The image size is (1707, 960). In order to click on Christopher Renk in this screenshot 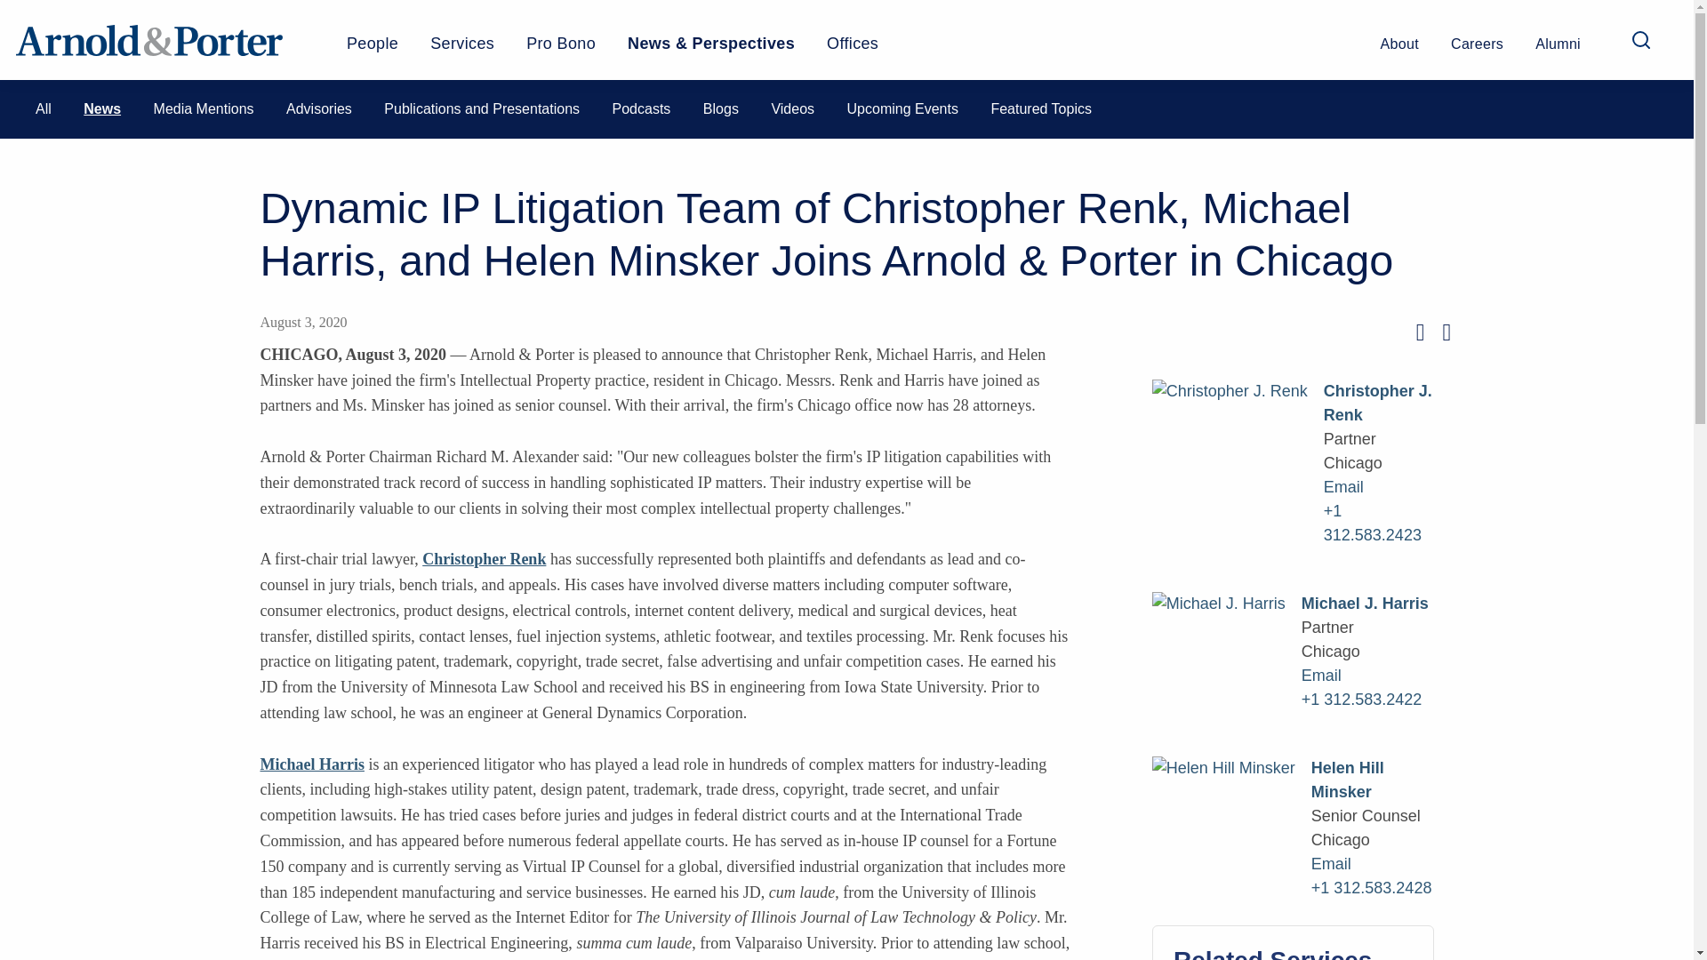, I will do `click(484, 558)`.